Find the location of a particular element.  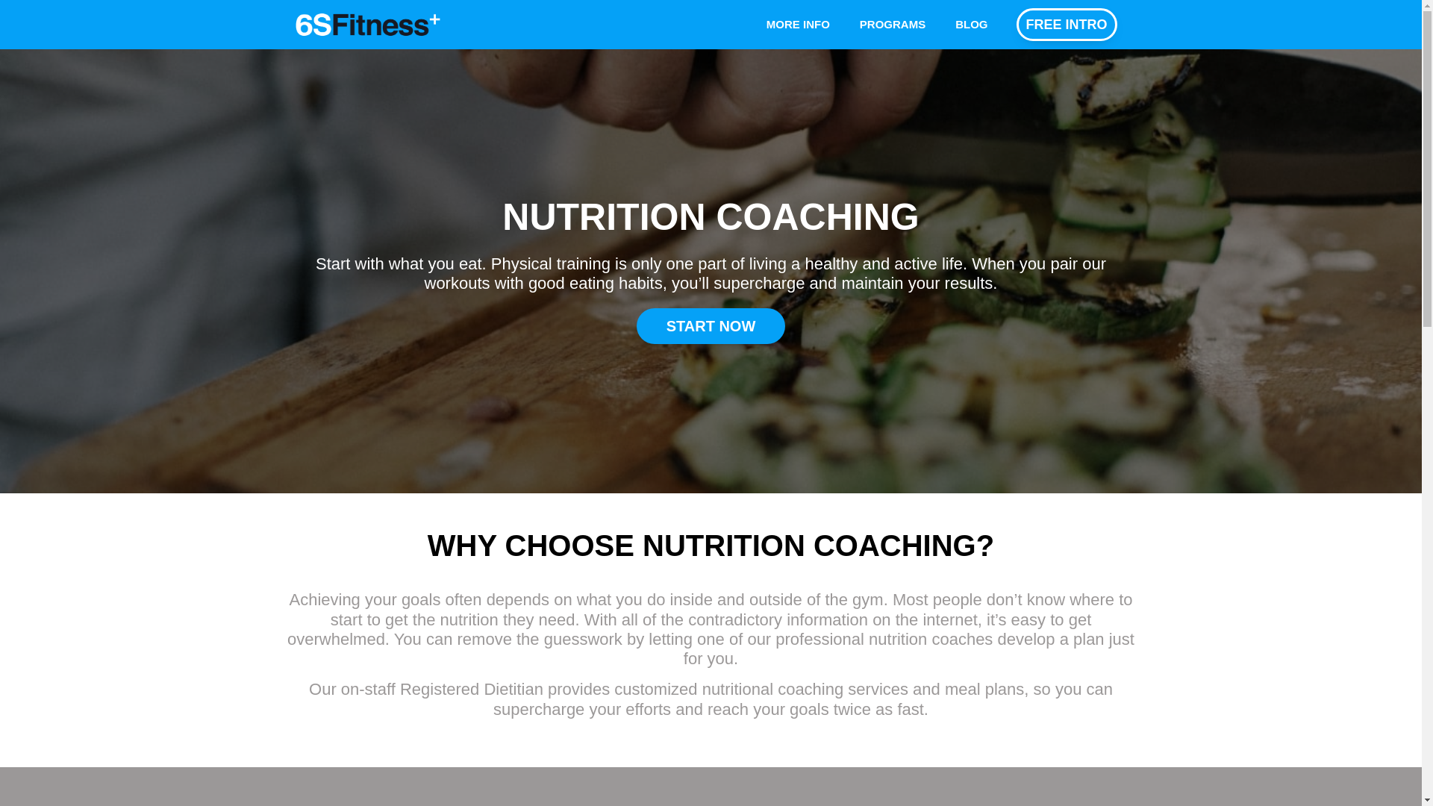

PROGRAMS is located at coordinates (893, 25).